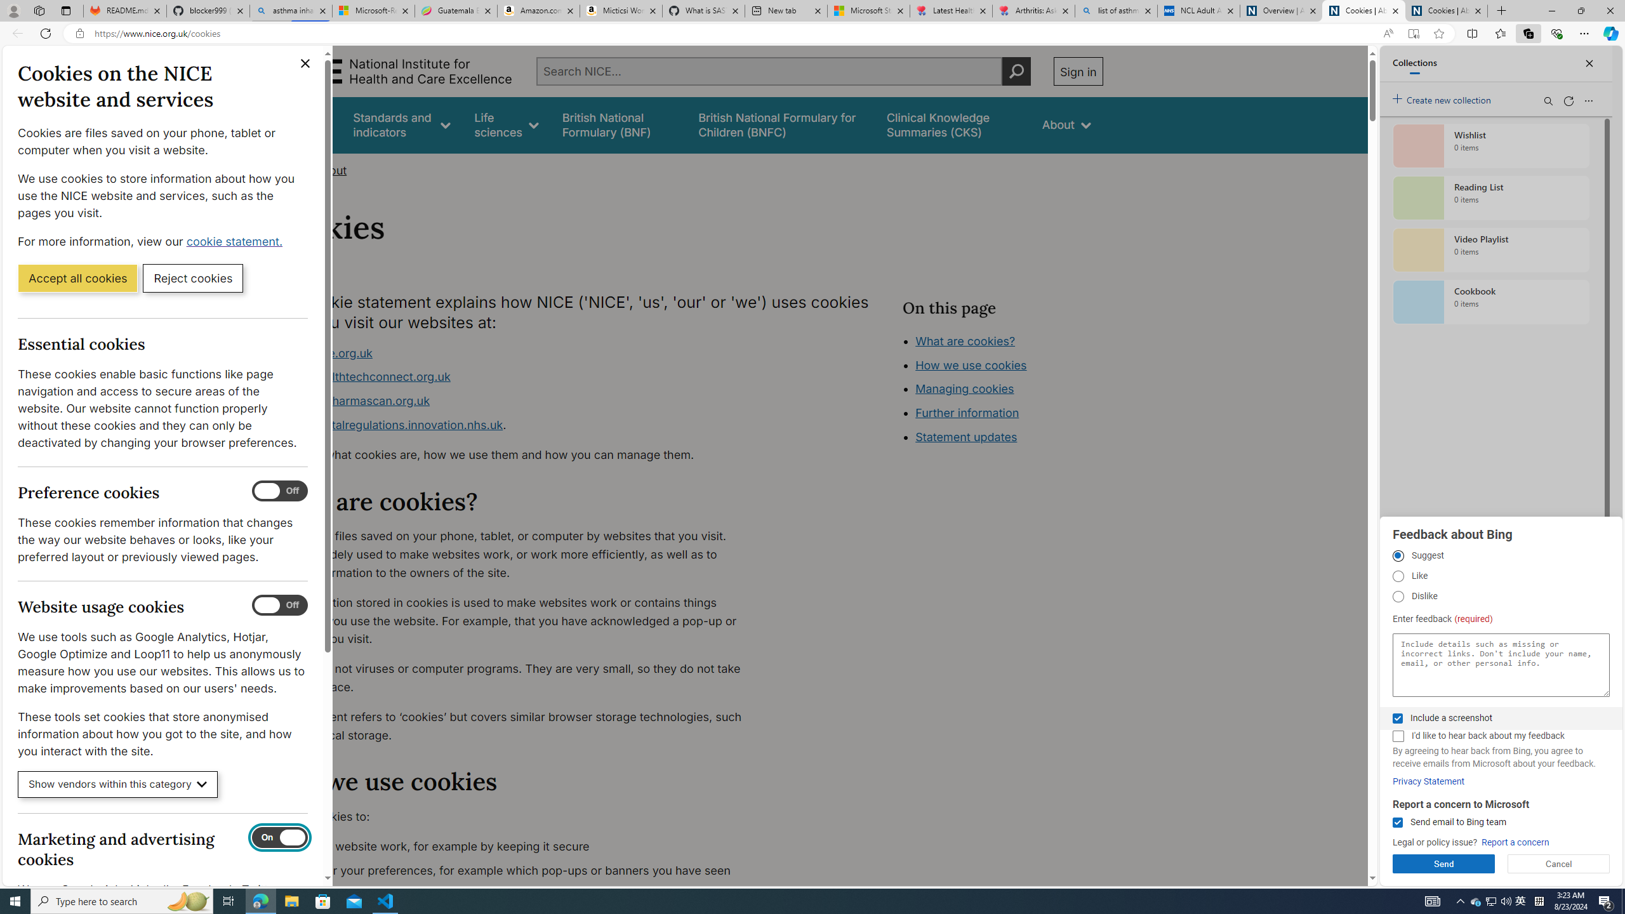 This screenshot has width=1625, height=914. I want to click on Class: in-page-nav__list, so click(1002, 390).